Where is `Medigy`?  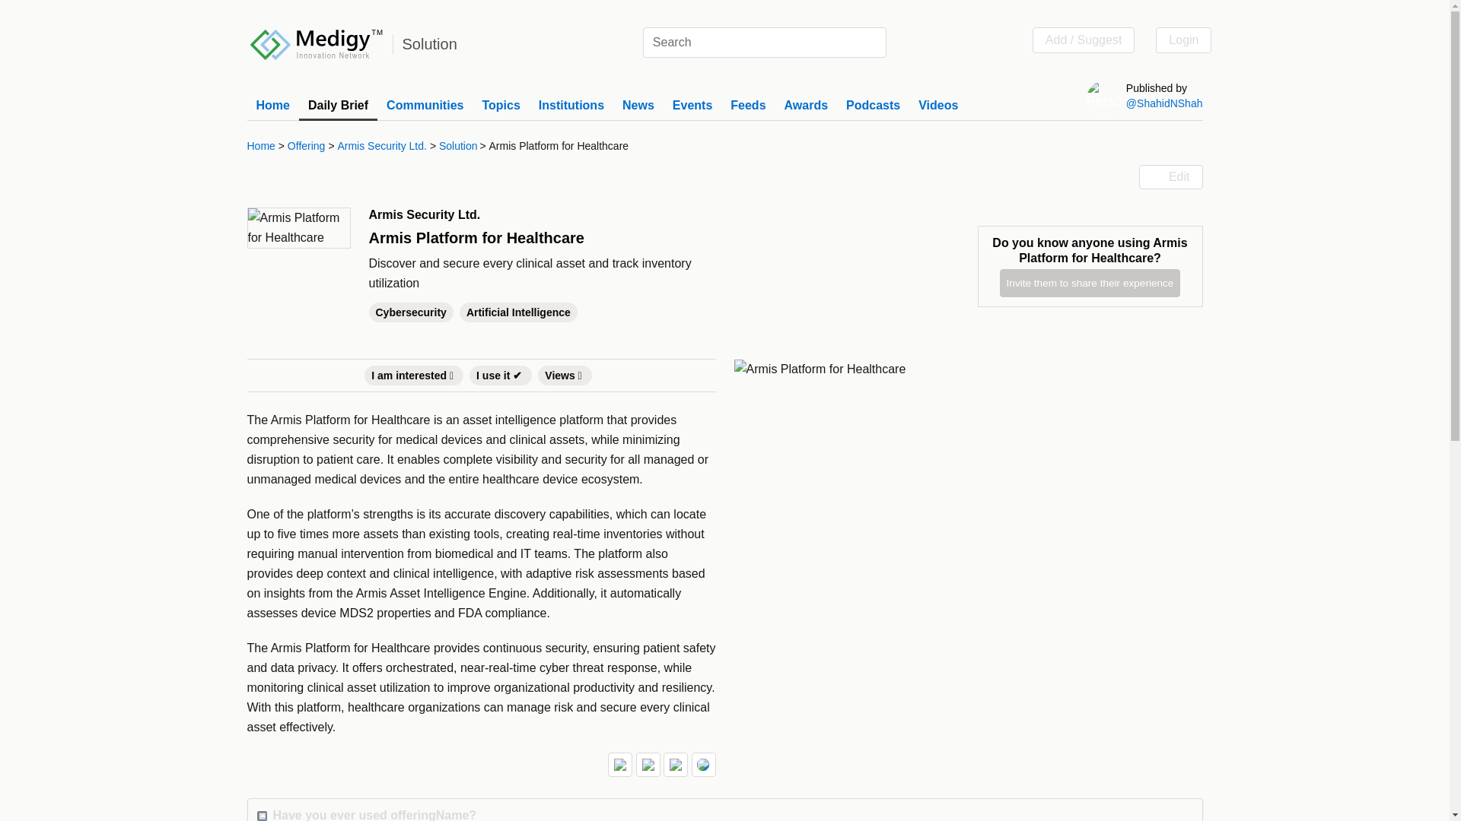
Medigy is located at coordinates (317, 43).